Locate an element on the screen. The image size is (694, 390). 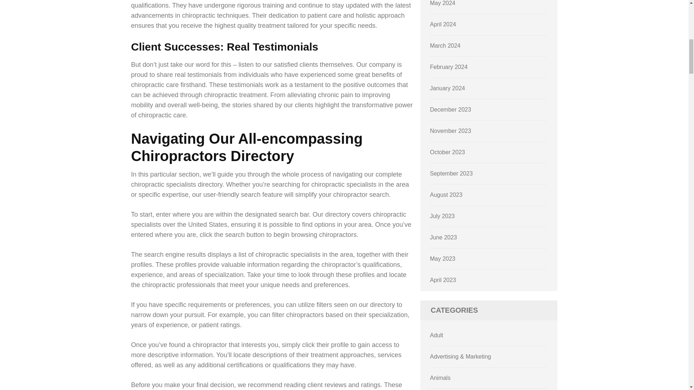
July 2023 is located at coordinates (442, 216).